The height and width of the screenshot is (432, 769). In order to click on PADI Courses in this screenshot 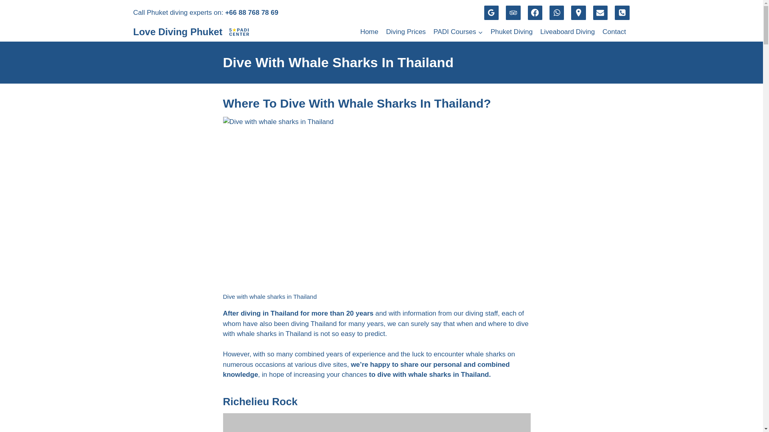, I will do `click(458, 32)`.